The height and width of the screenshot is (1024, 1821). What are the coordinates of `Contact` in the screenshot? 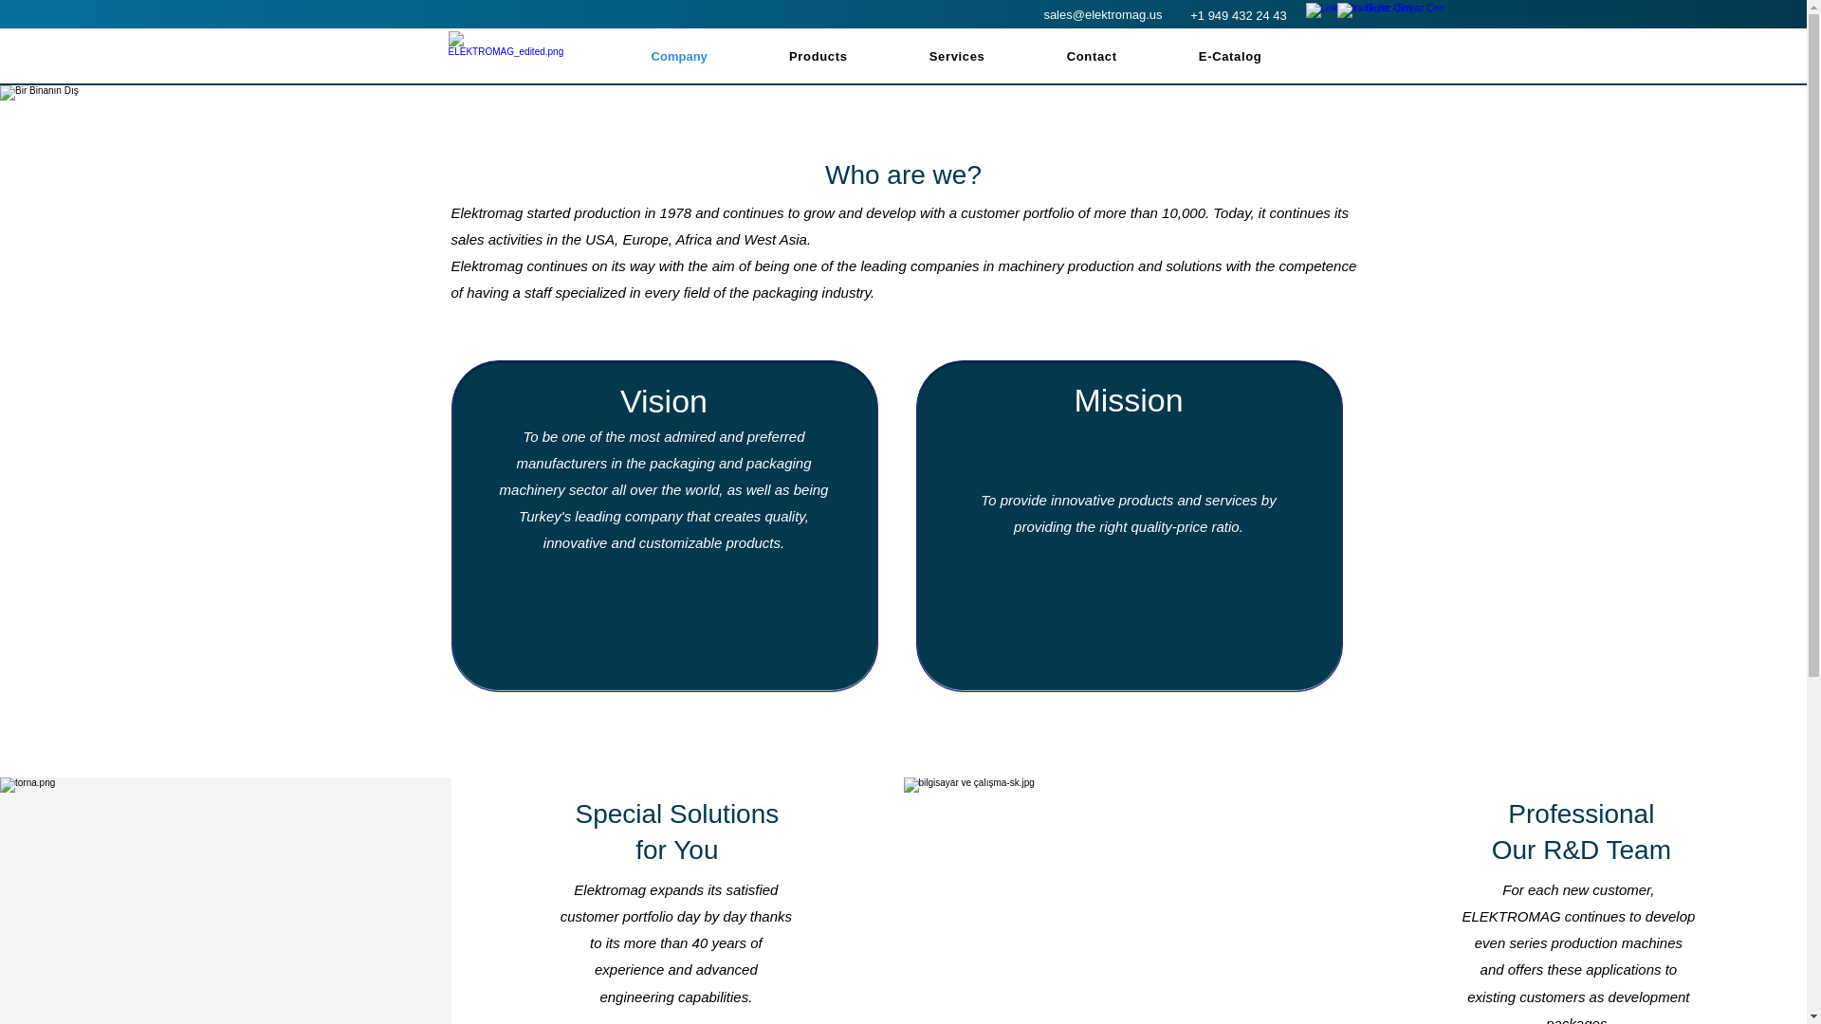 It's located at (1091, 55).